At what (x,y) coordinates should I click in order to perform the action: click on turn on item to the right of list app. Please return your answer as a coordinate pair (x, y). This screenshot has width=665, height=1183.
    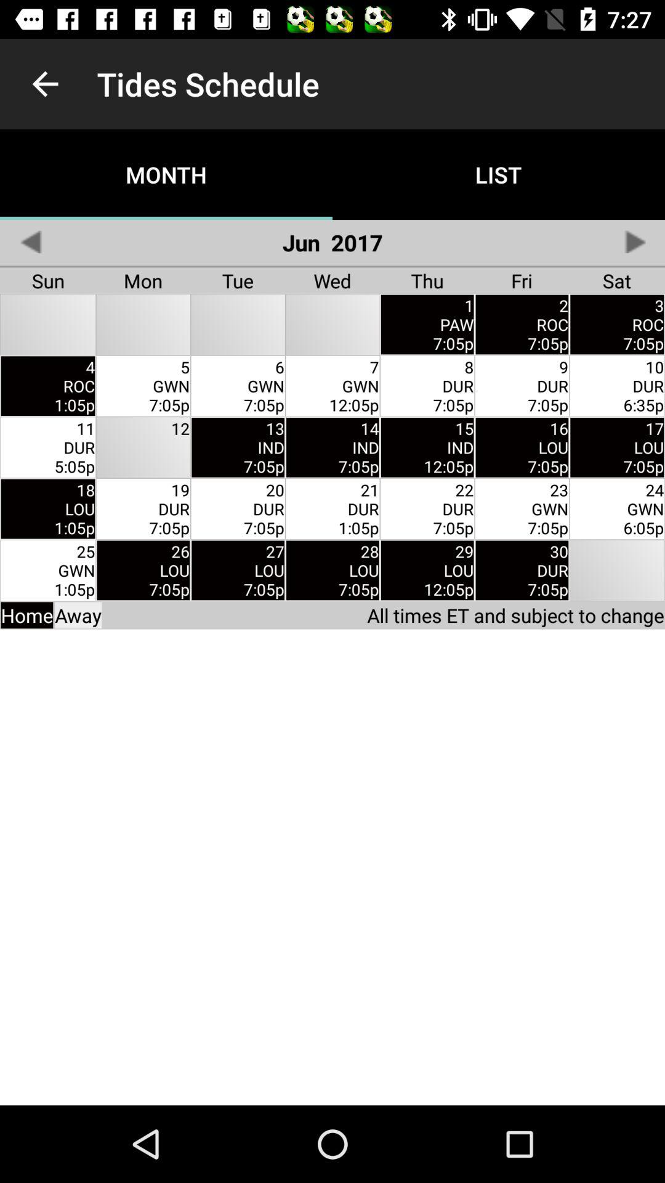
    Looking at the image, I should click on (634, 242).